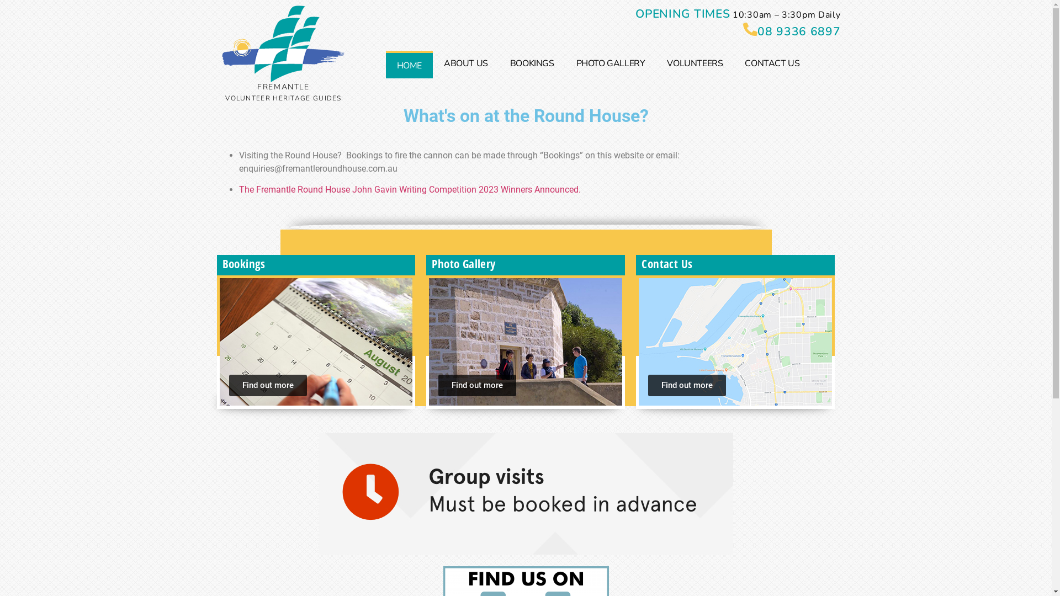 Image resolution: width=1060 pixels, height=596 pixels. I want to click on HOME, so click(410, 65).